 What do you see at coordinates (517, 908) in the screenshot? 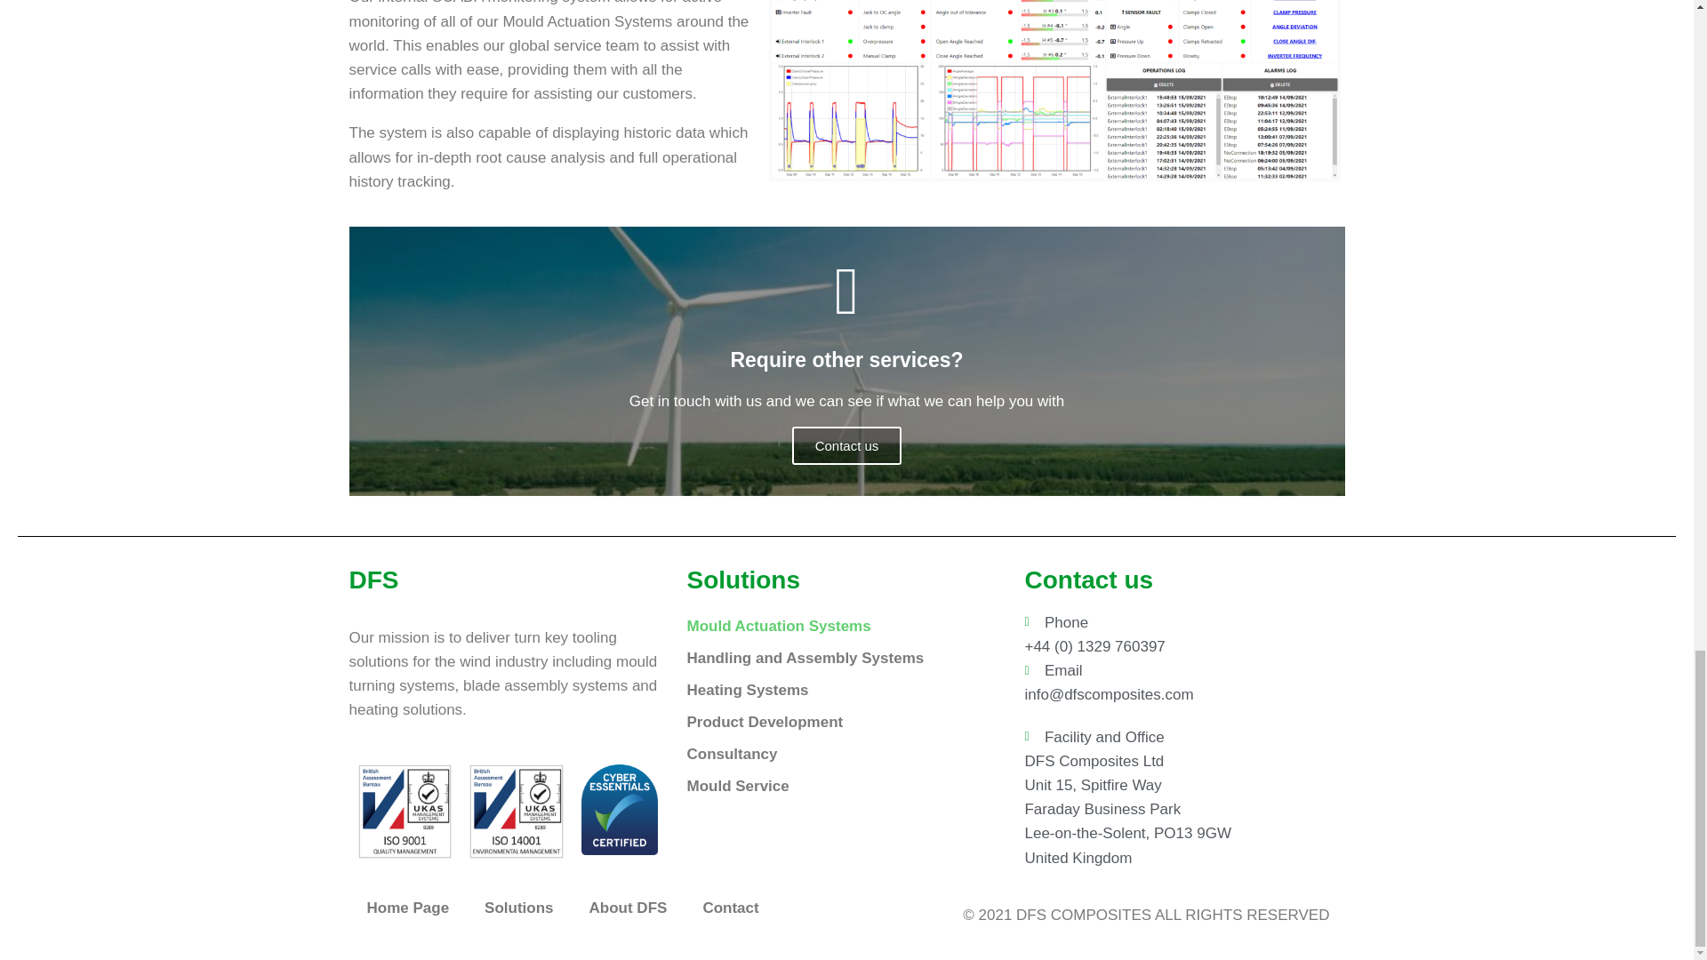
I see `Solutions` at bounding box center [517, 908].